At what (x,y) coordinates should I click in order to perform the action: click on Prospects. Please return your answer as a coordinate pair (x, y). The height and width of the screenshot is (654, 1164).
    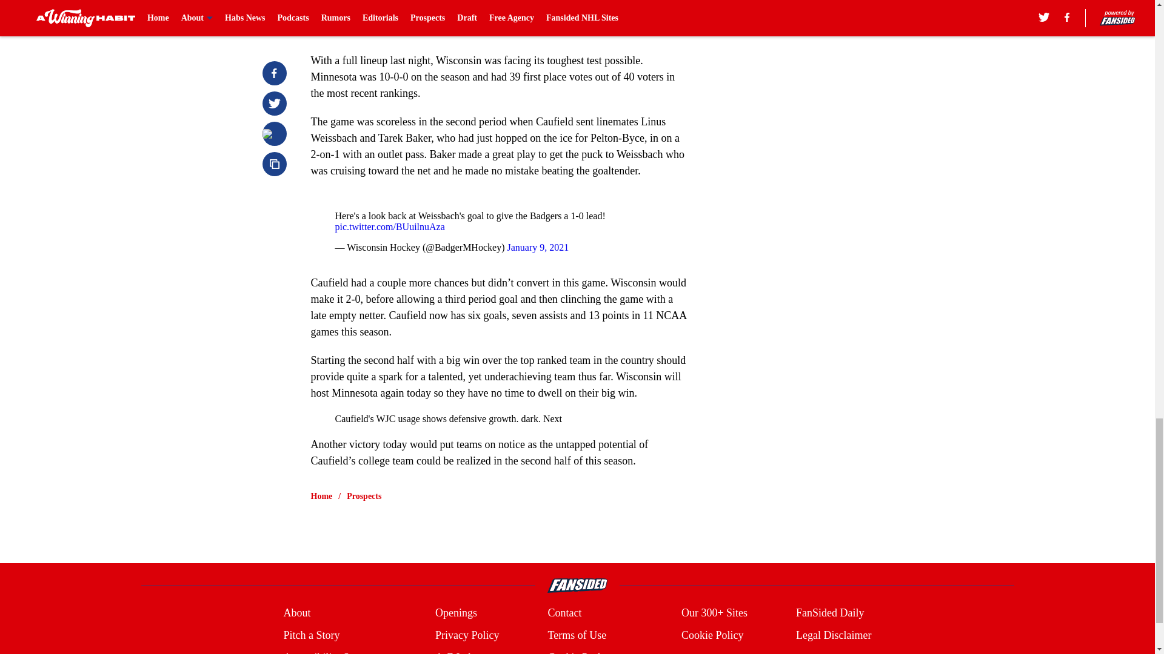
    Looking at the image, I should click on (364, 497).